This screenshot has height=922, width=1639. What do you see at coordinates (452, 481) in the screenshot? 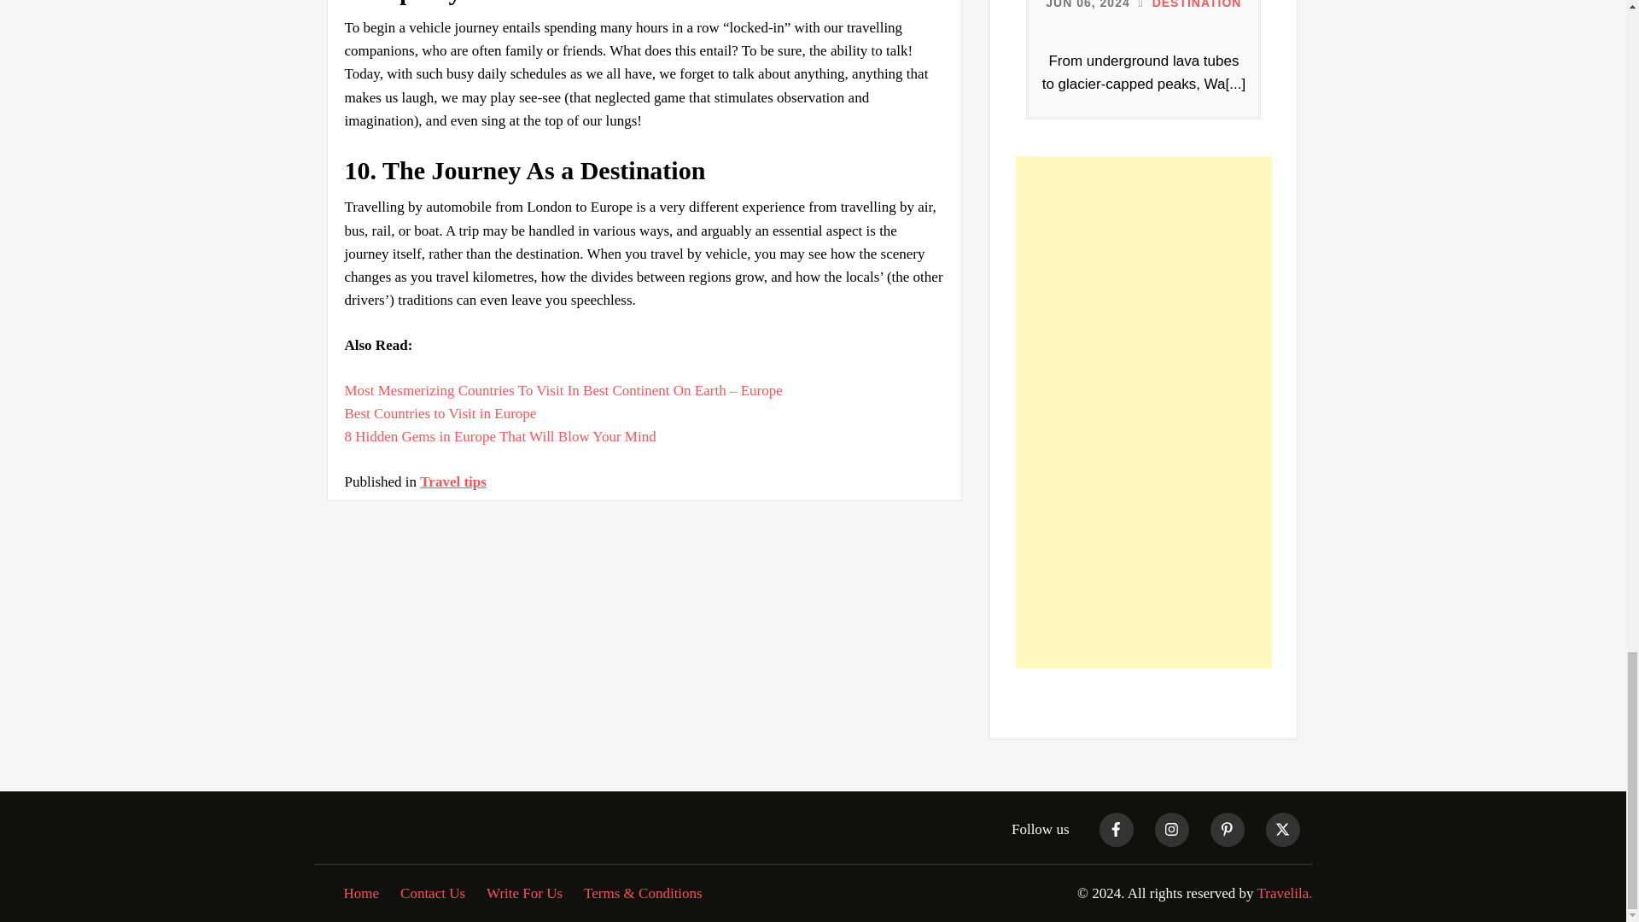
I see `Travel tips` at bounding box center [452, 481].